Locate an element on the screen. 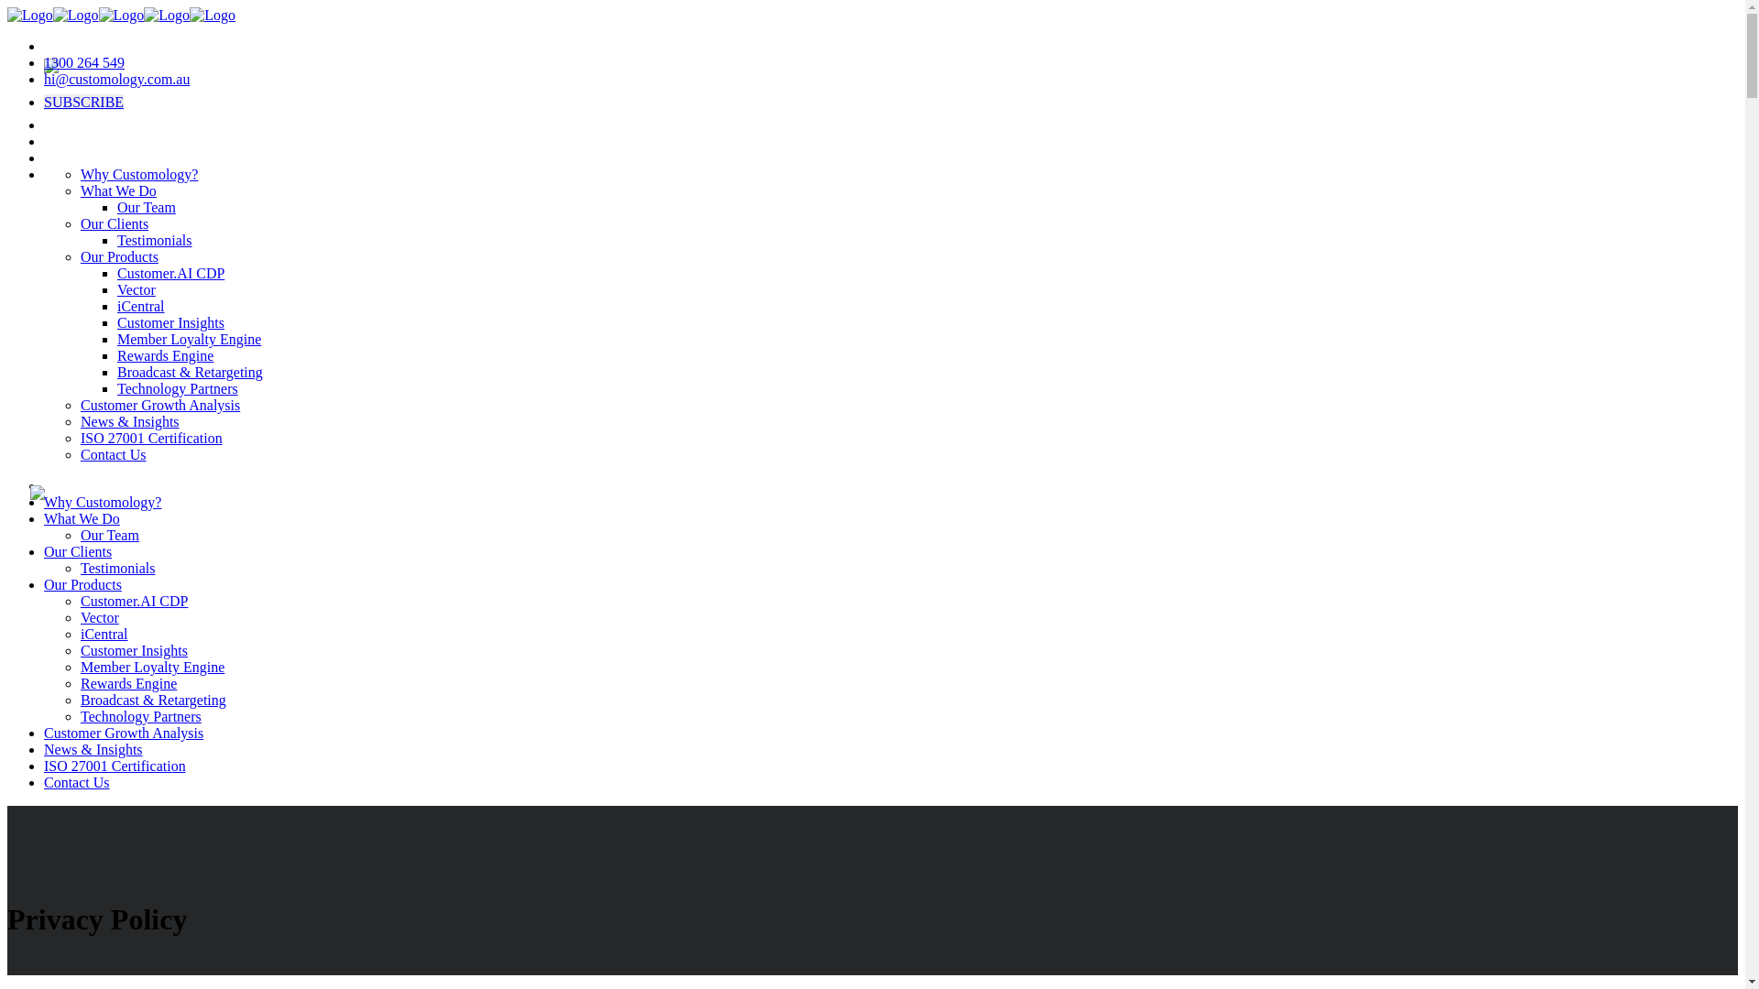 This screenshot has height=989, width=1759. Contact Us is located at coordinates (114, 454).